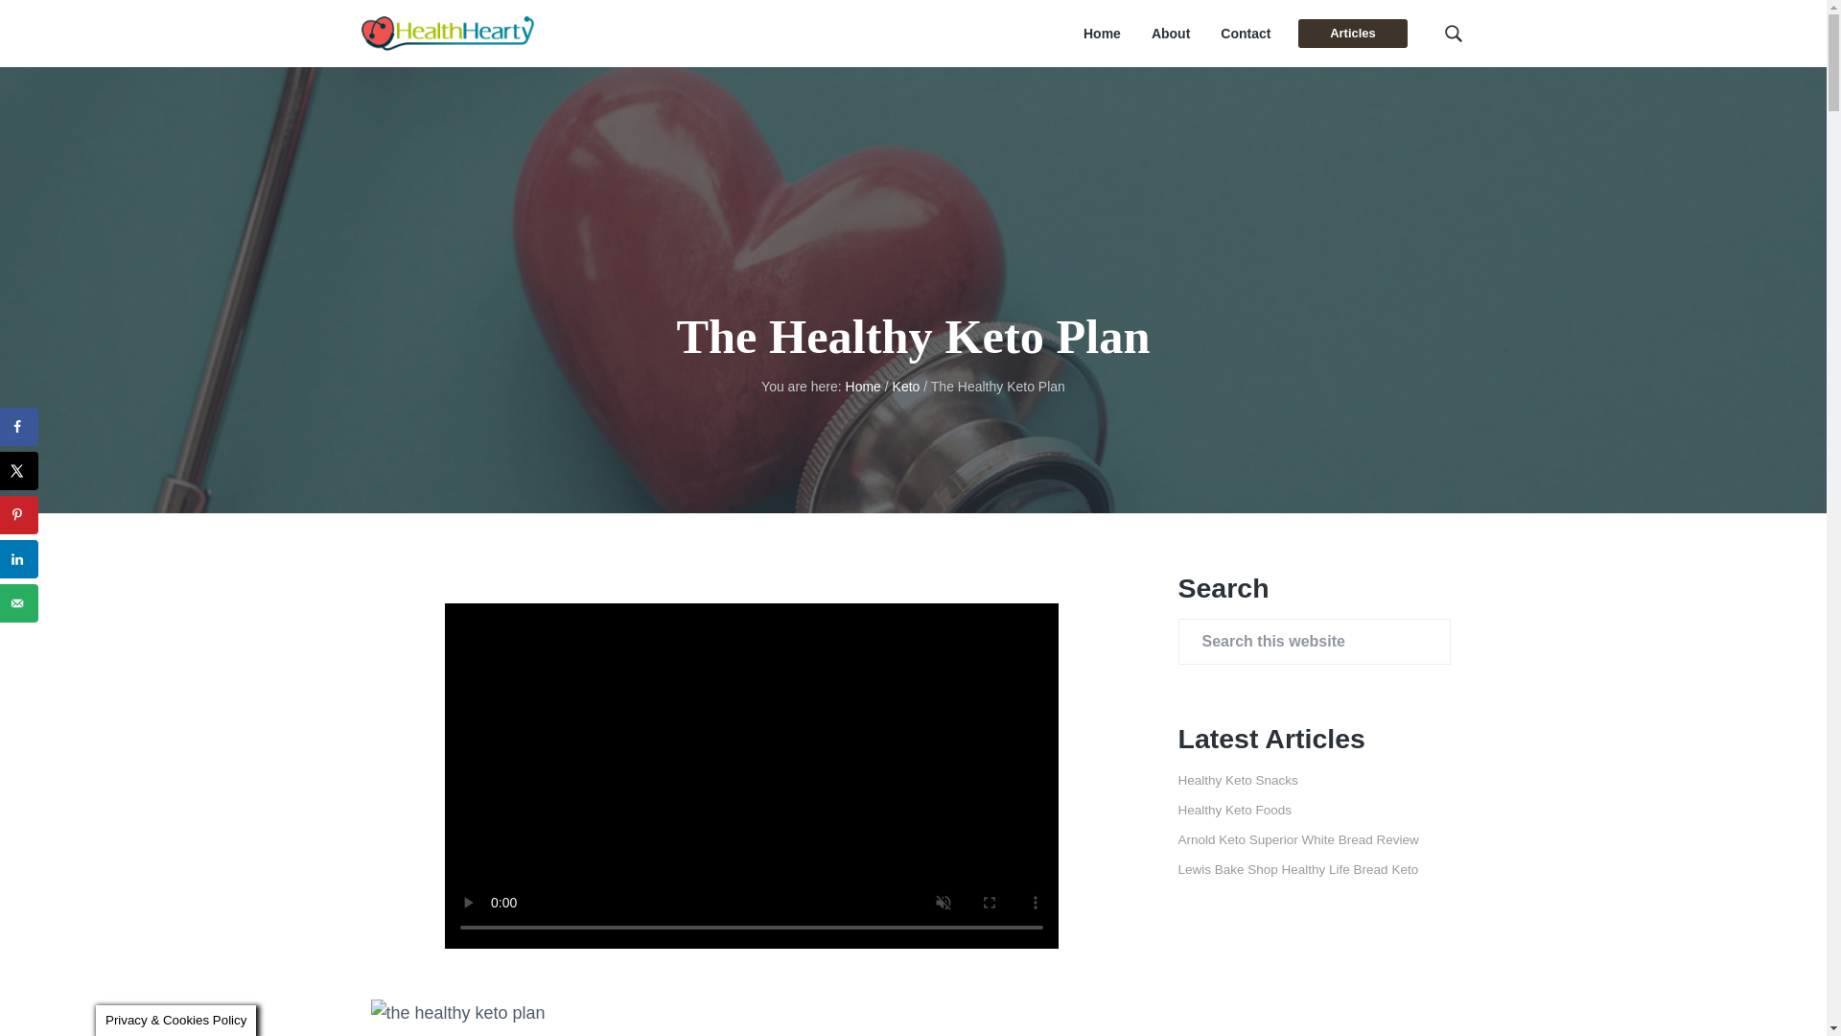 The image size is (1841, 1036). I want to click on Lewis Bake Shop Healthy Life Bread Keto, so click(1297, 869).